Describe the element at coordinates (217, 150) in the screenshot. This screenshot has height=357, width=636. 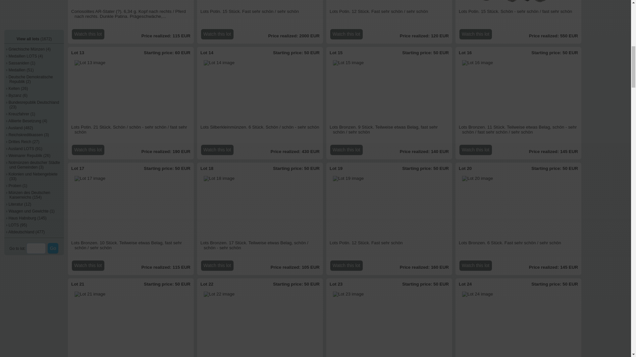
I see `Watch this lot` at that location.